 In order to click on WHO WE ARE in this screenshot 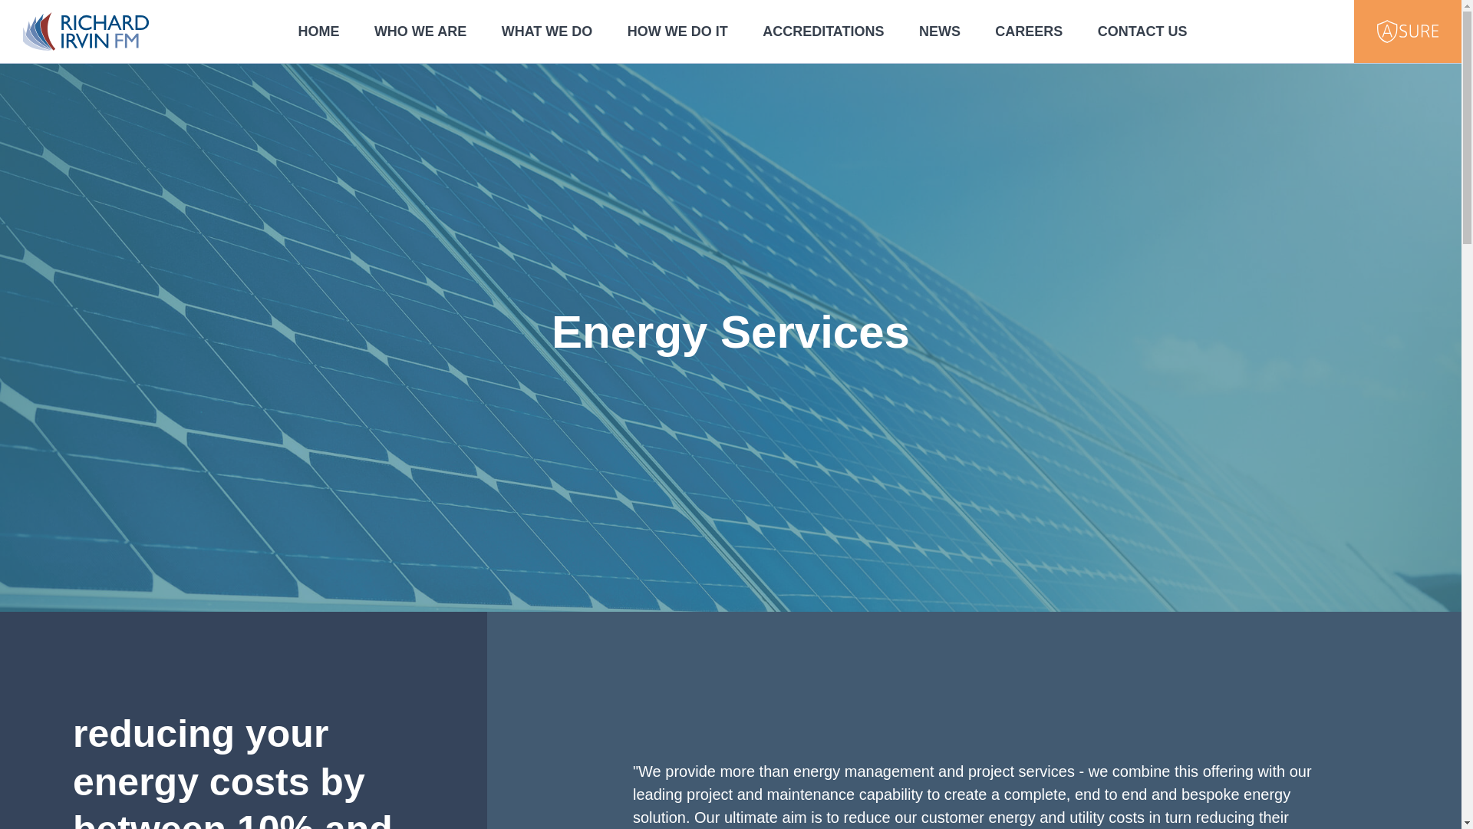, I will do `click(419, 32)`.